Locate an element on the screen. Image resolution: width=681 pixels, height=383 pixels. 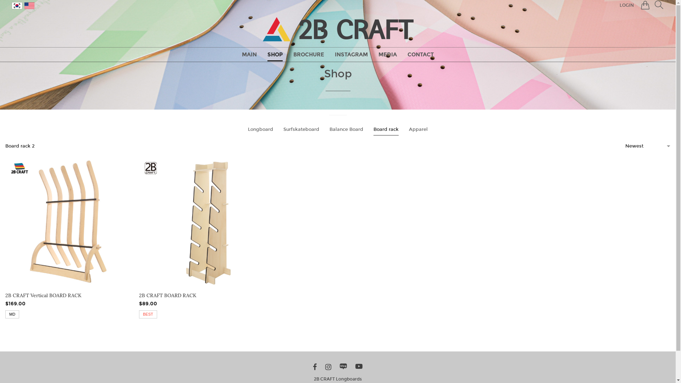
INSTAGRAM is located at coordinates (351, 55).